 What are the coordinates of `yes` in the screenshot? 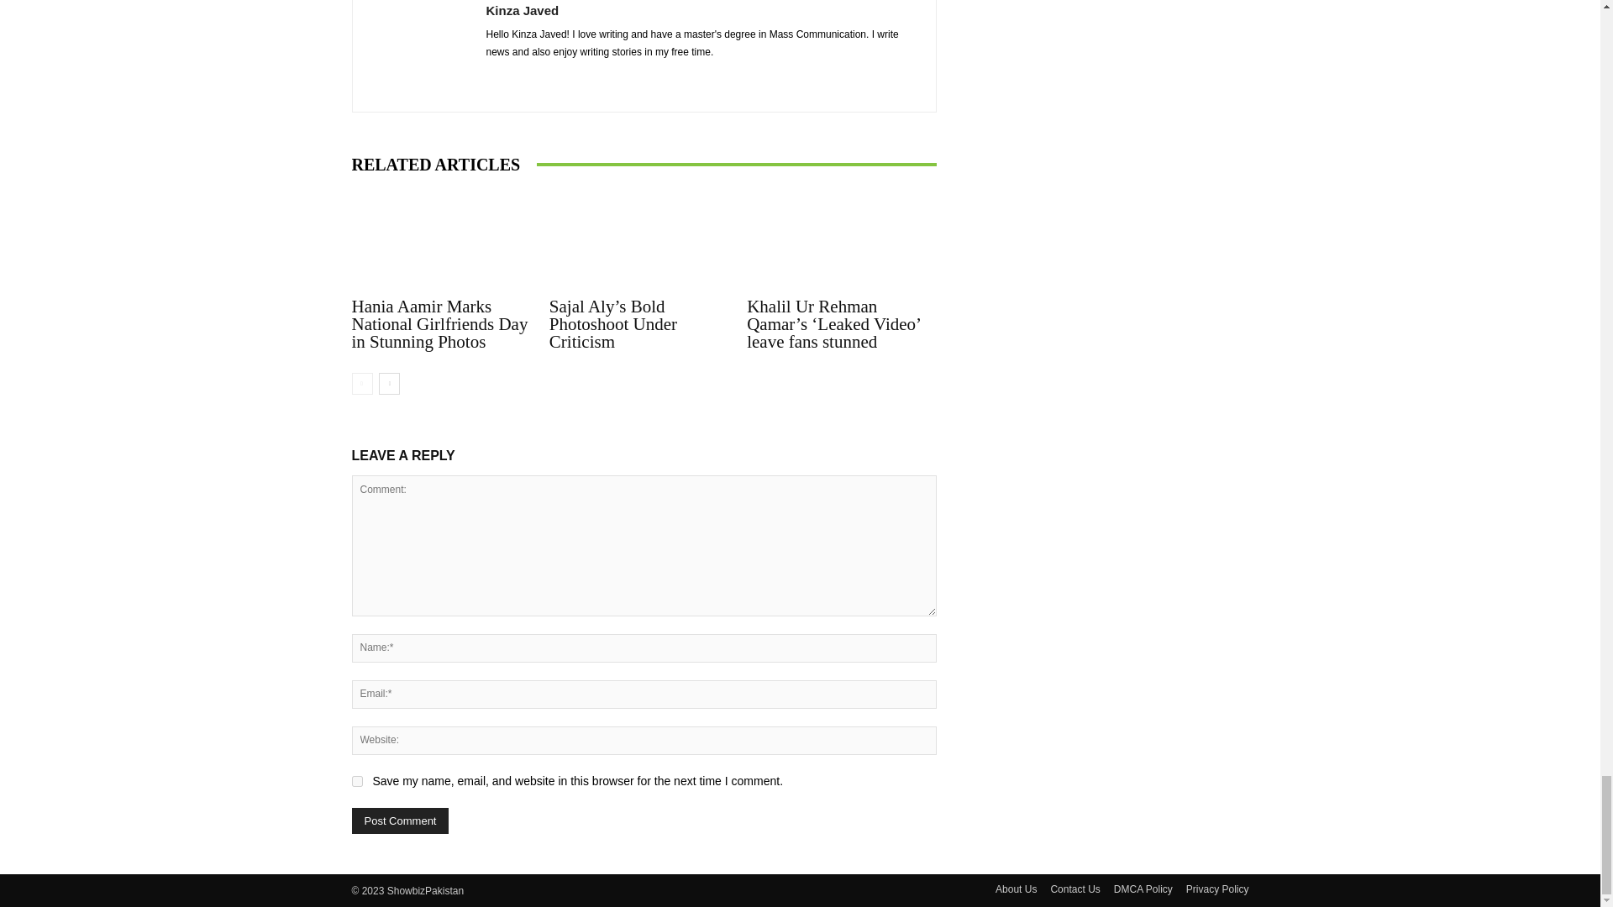 It's located at (356, 781).